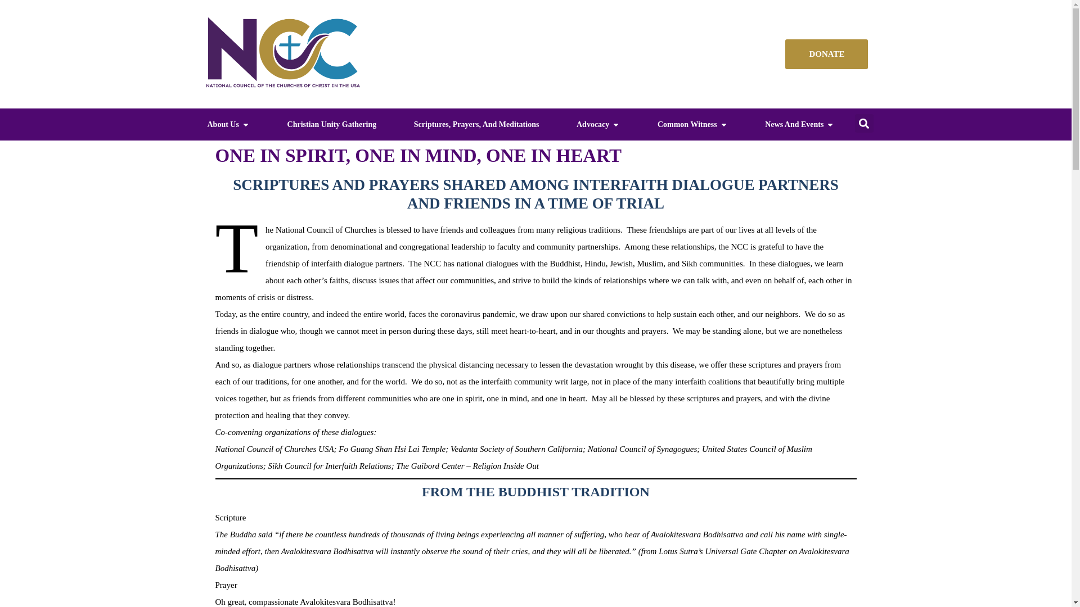 The height and width of the screenshot is (607, 1080). What do you see at coordinates (687, 124) in the screenshot?
I see `Common Witness` at bounding box center [687, 124].